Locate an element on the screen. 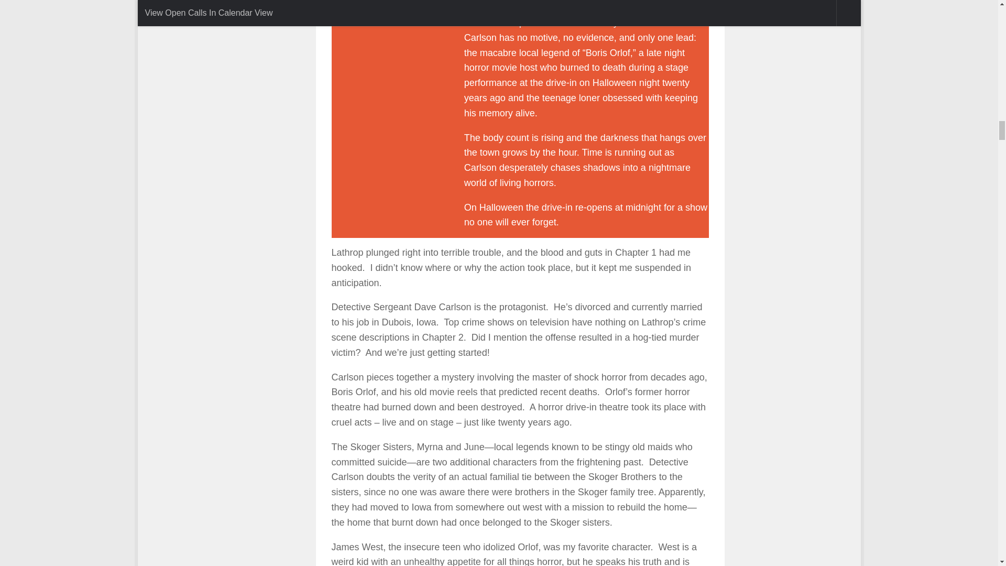 The image size is (1006, 566). midnight is located at coordinates (387, 37).